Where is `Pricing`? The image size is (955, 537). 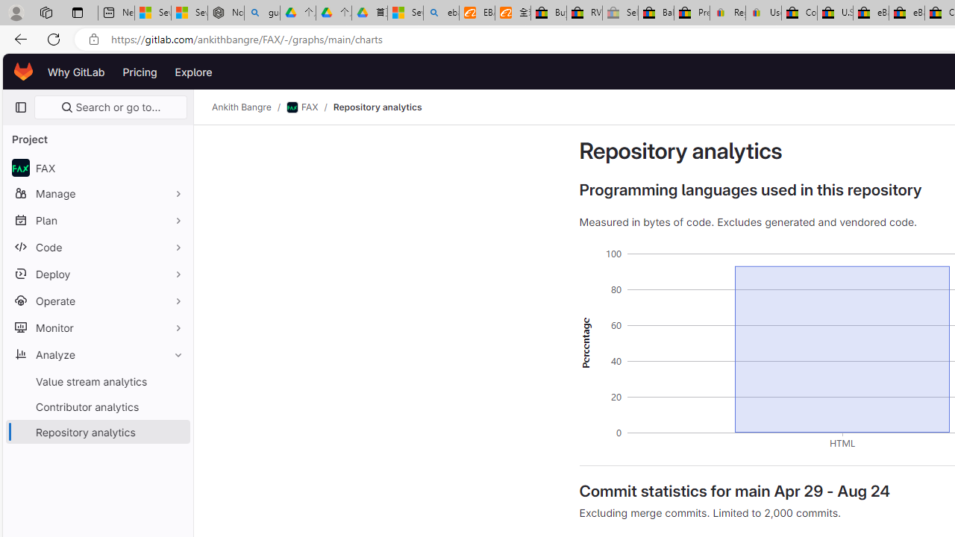
Pricing is located at coordinates (140, 72).